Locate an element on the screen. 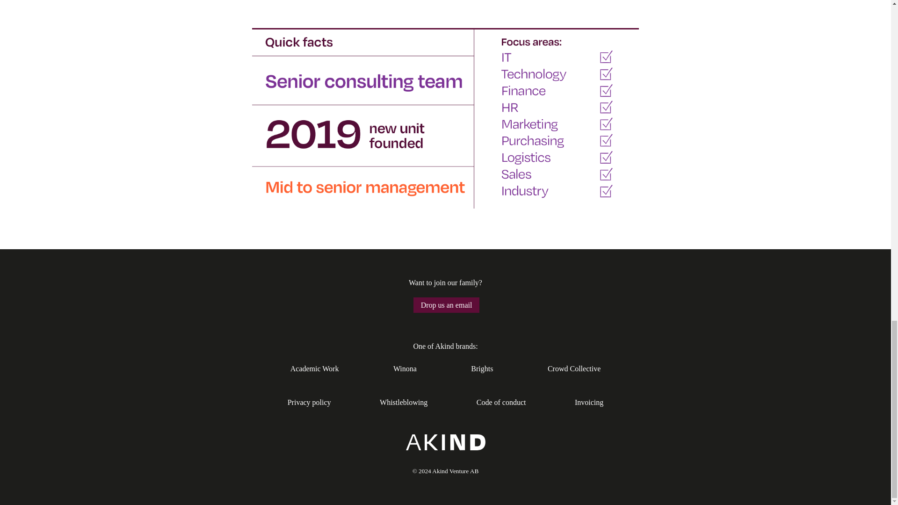 The height and width of the screenshot is (505, 898). Winona is located at coordinates (405, 368).